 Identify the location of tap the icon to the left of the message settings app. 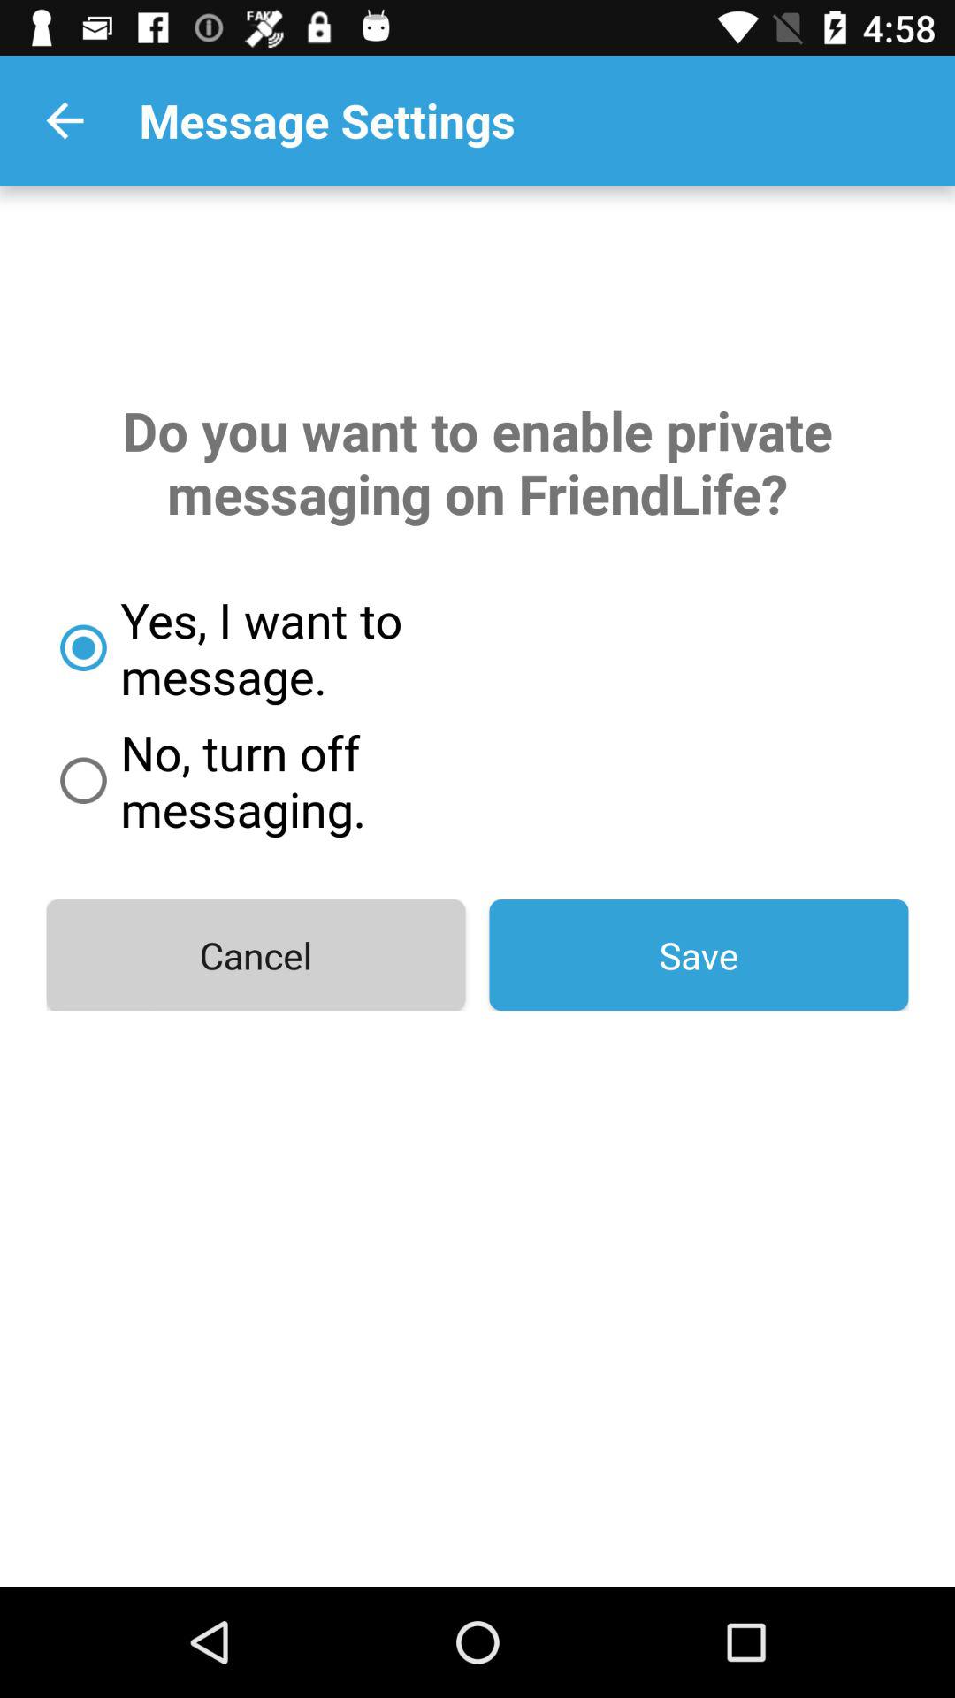
(65, 120).